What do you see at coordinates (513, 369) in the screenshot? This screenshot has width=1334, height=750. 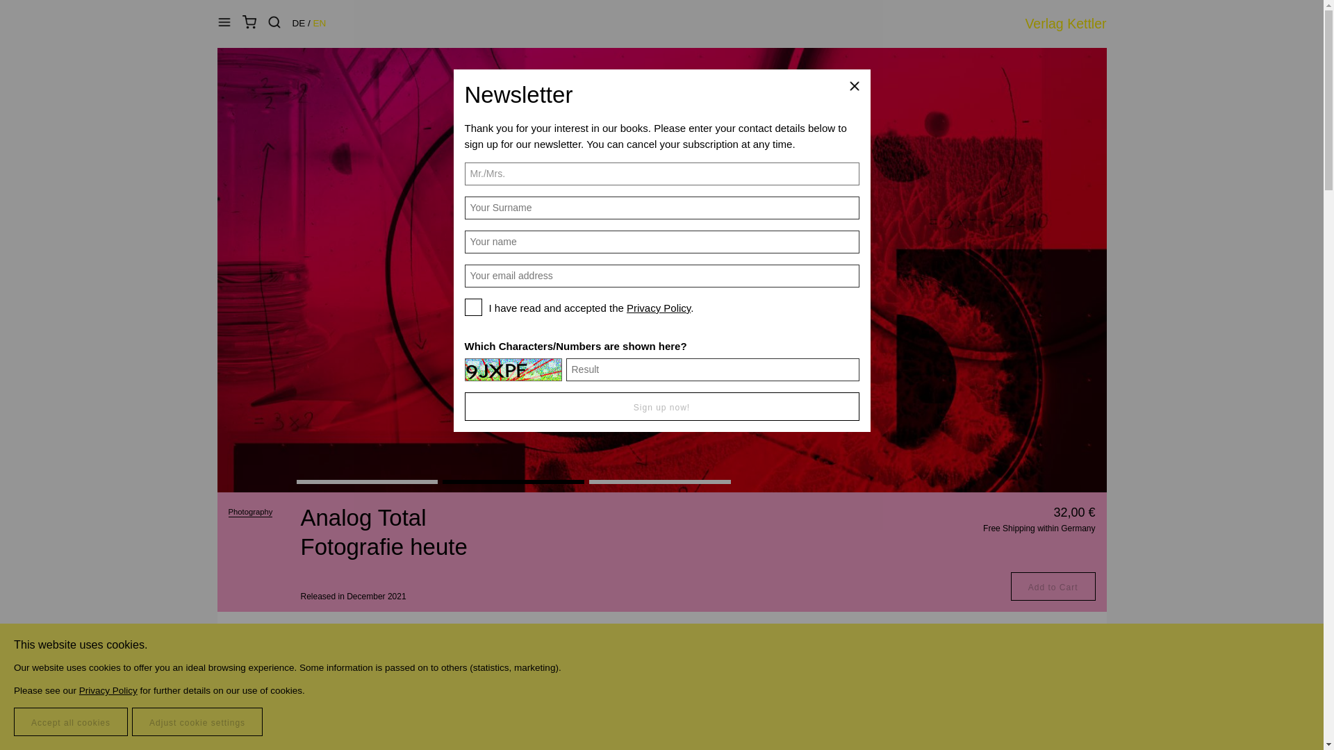 I see `Klicken, um das Captcha neu zu laden` at bounding box center [513, 369].